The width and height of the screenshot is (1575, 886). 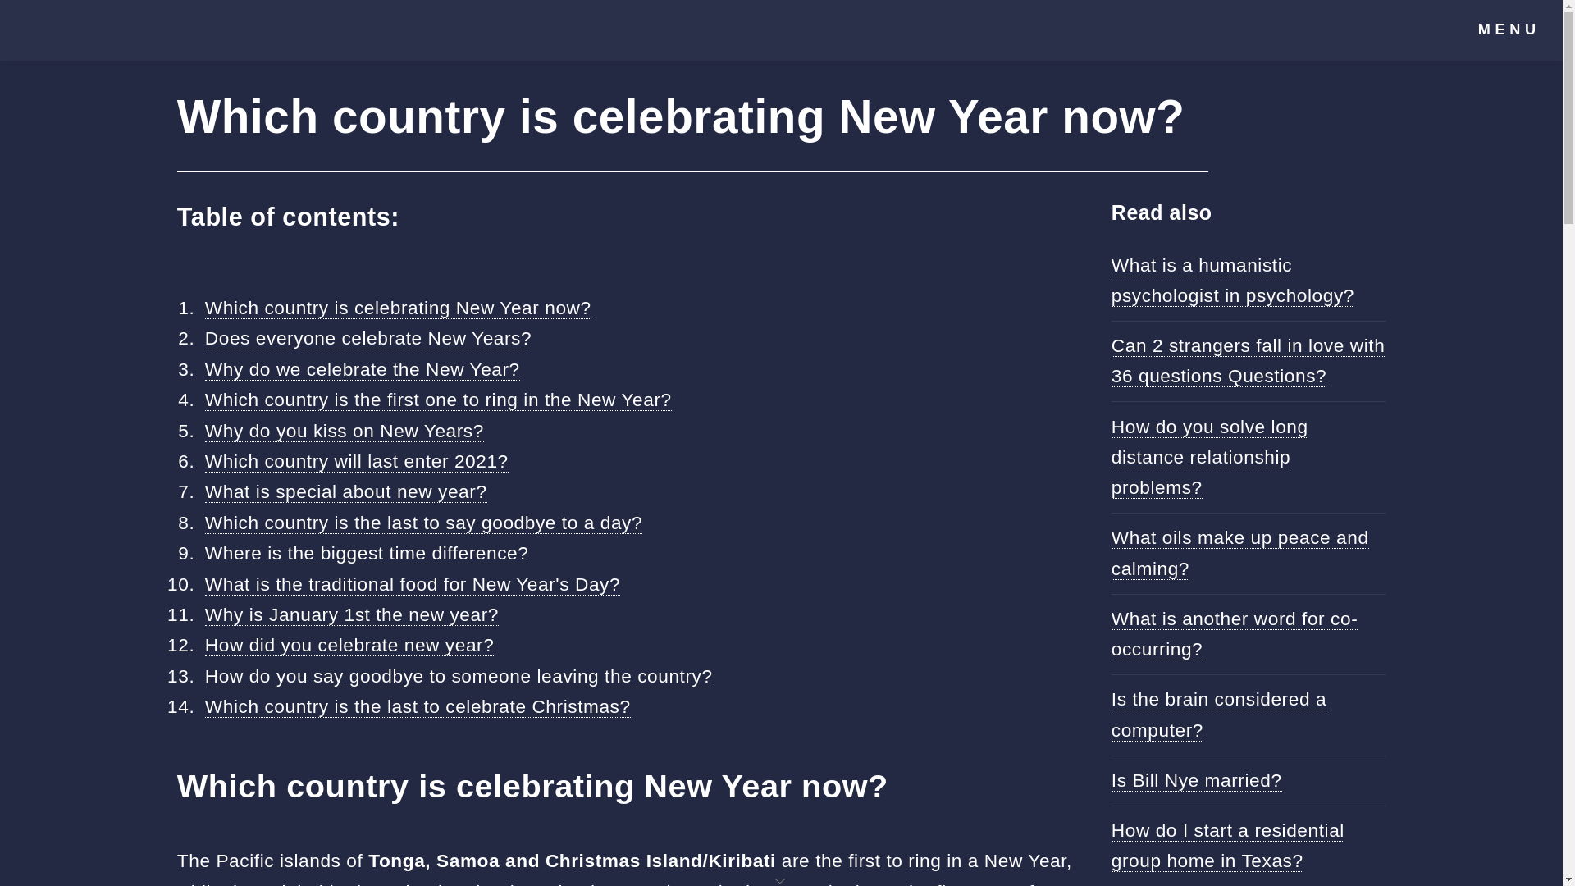 I want to click on What is a humanistic psychologist in psychology?, so click(x=1233, y=280).